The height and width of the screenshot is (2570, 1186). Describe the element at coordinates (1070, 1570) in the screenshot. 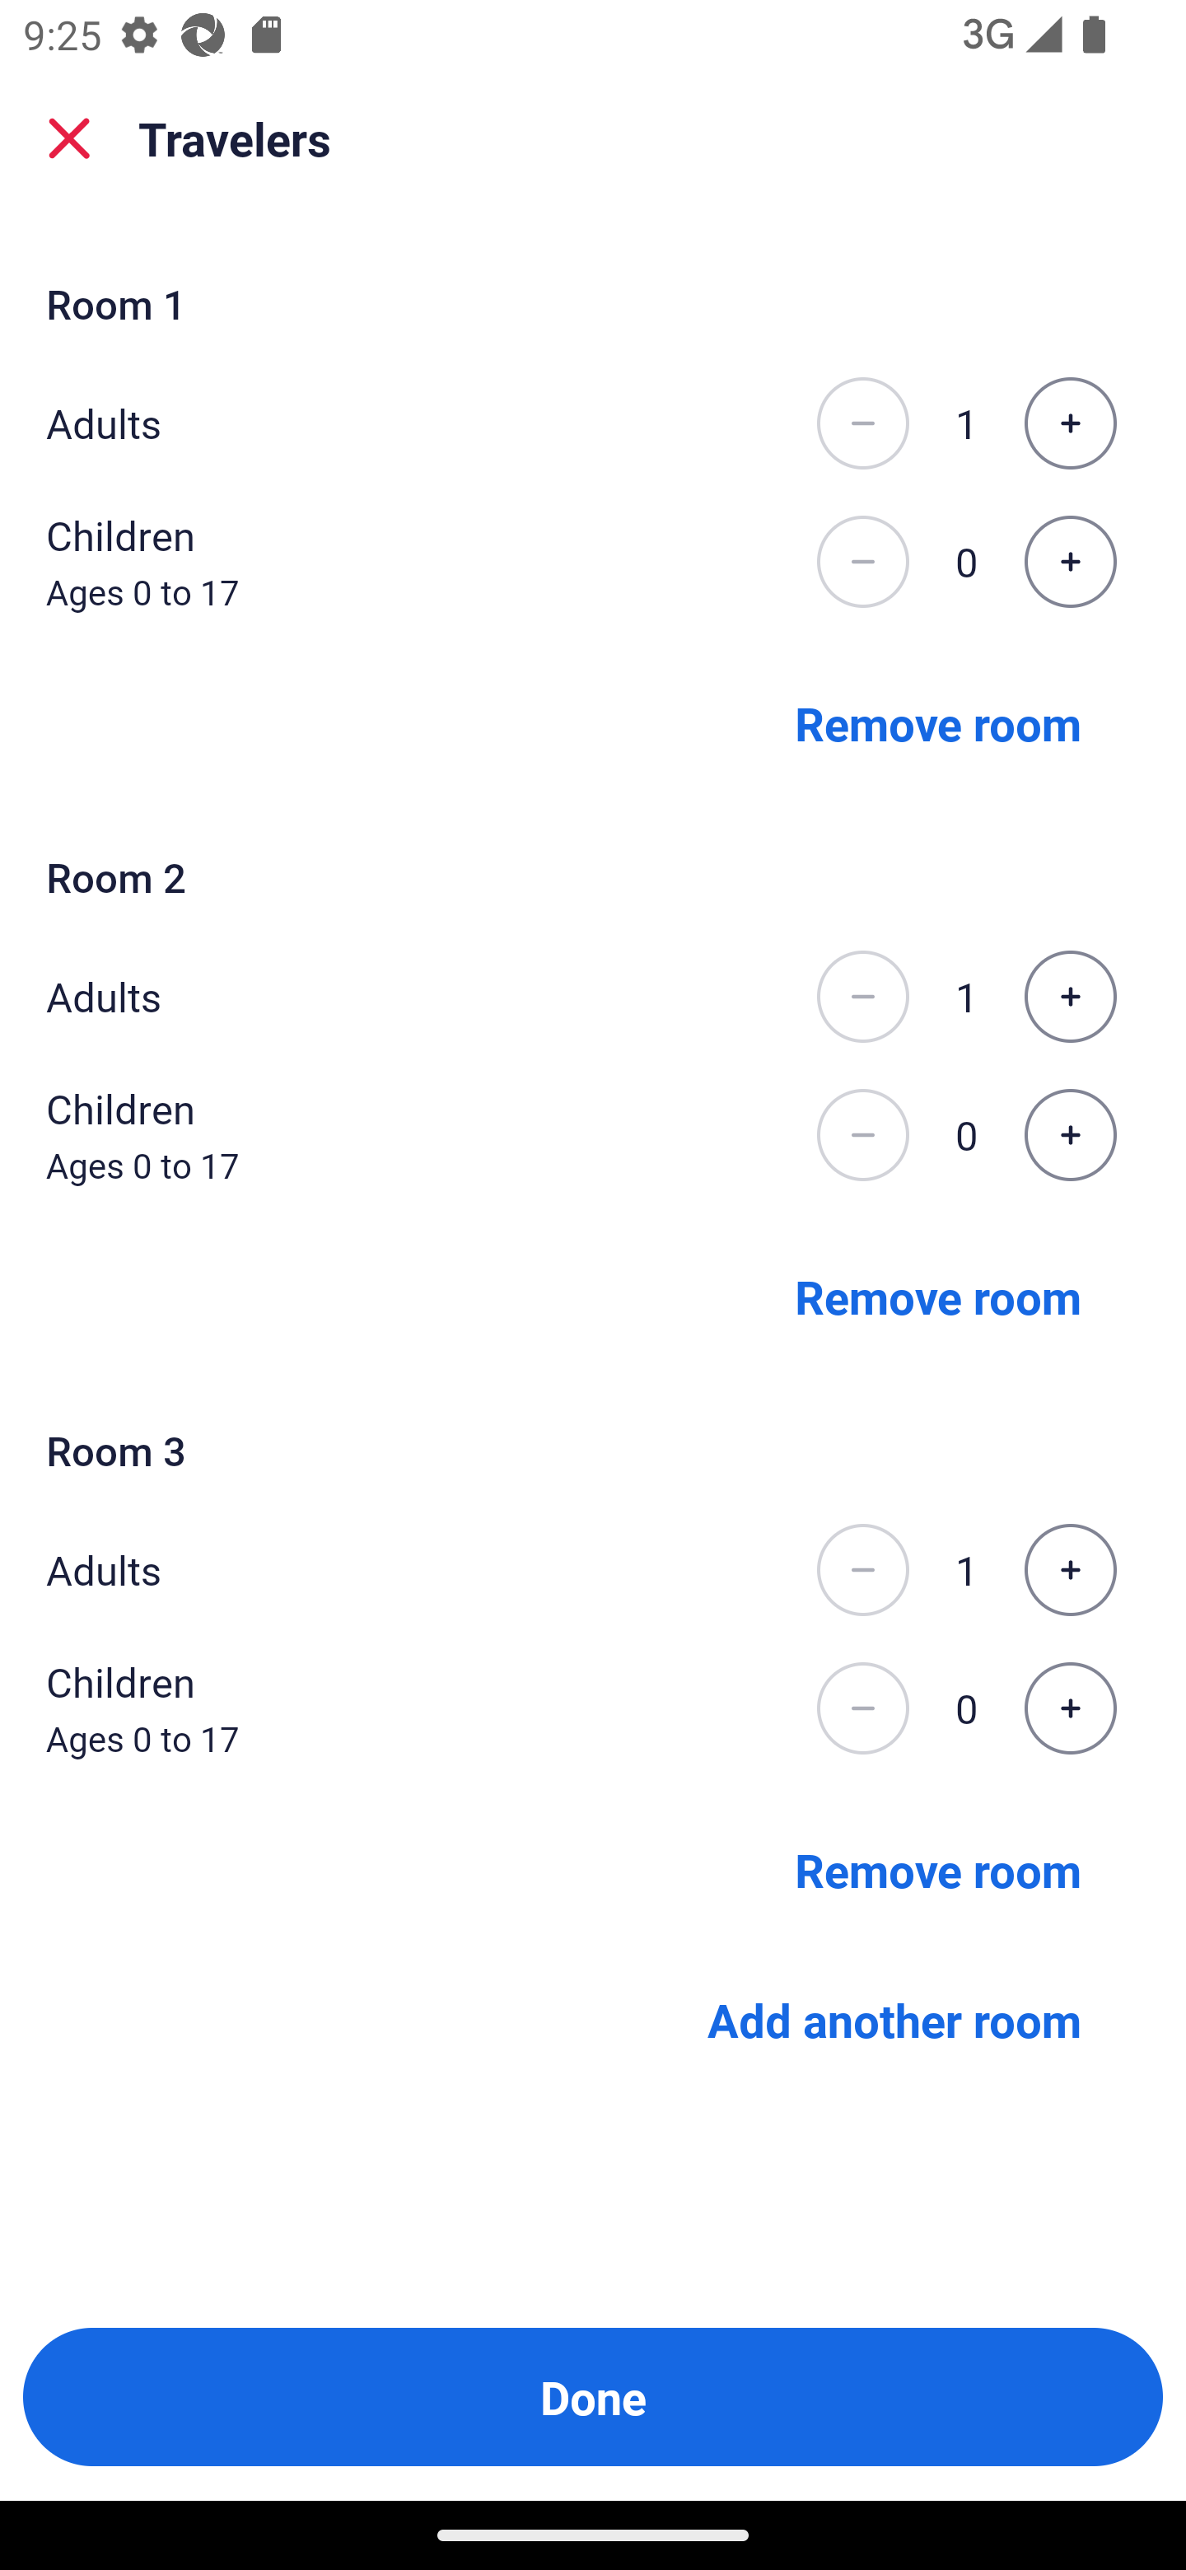

I see `Increase the number of adults` at that location.